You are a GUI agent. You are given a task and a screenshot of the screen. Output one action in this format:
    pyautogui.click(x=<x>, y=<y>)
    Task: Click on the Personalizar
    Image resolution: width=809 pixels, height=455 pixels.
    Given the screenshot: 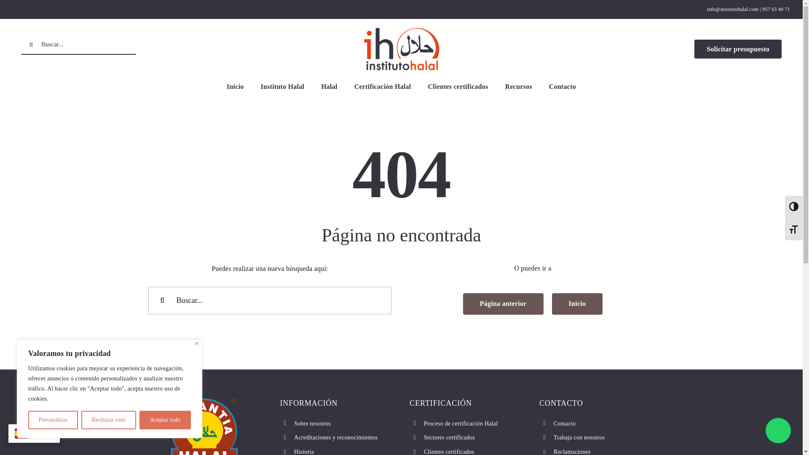 What is the action you would take?
    pyautogui.click(x=53, y=420)
    